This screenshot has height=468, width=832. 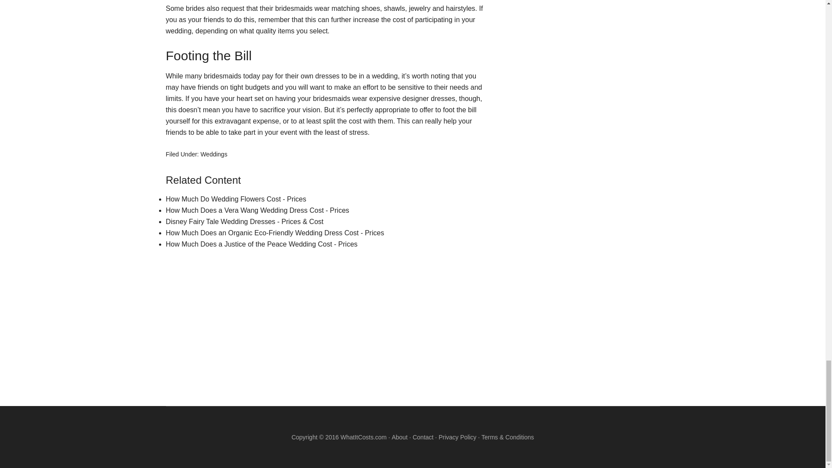 What do you see at coordinates (257, 210) in the screenshot?
I see `How Much Does a Vera Wang Wedding Dress Cost - Prices` at bounding box center [257, 210].